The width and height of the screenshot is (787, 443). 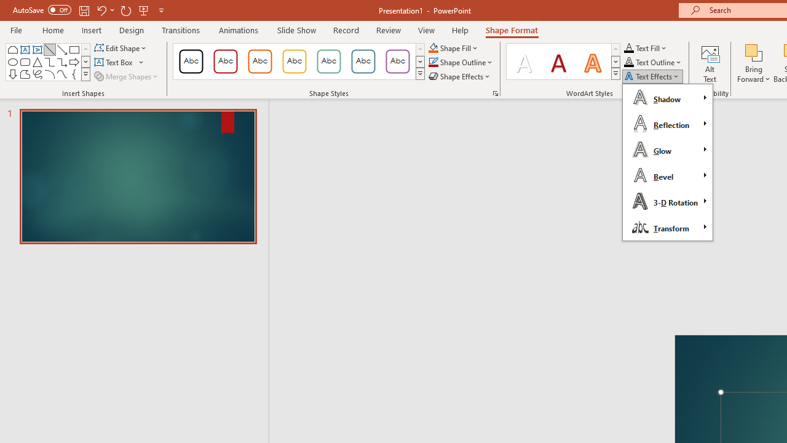 What do you see at coordinates (646, 48) in the screenshot?
I see `Text Fill` at bounding box center [646, 48].